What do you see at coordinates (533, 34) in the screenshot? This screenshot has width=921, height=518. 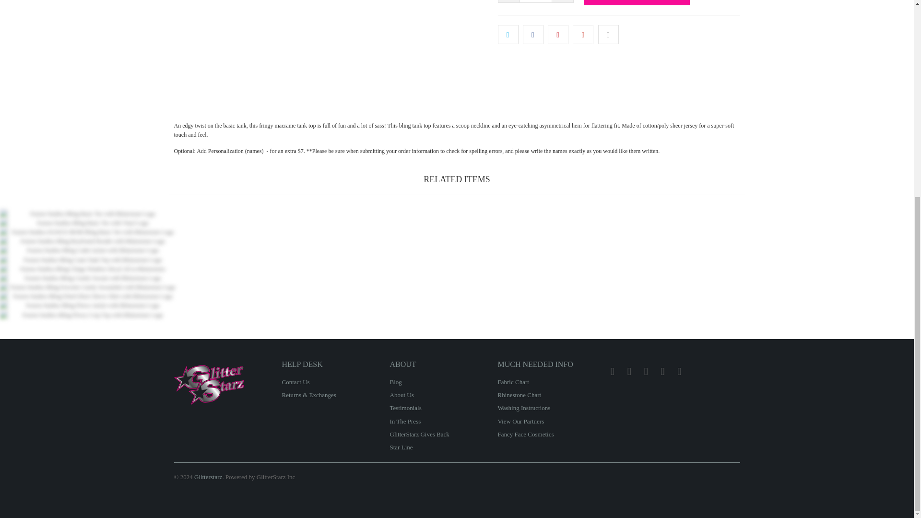 I see `Share this on Facebook` at bounding box center [533, 34].